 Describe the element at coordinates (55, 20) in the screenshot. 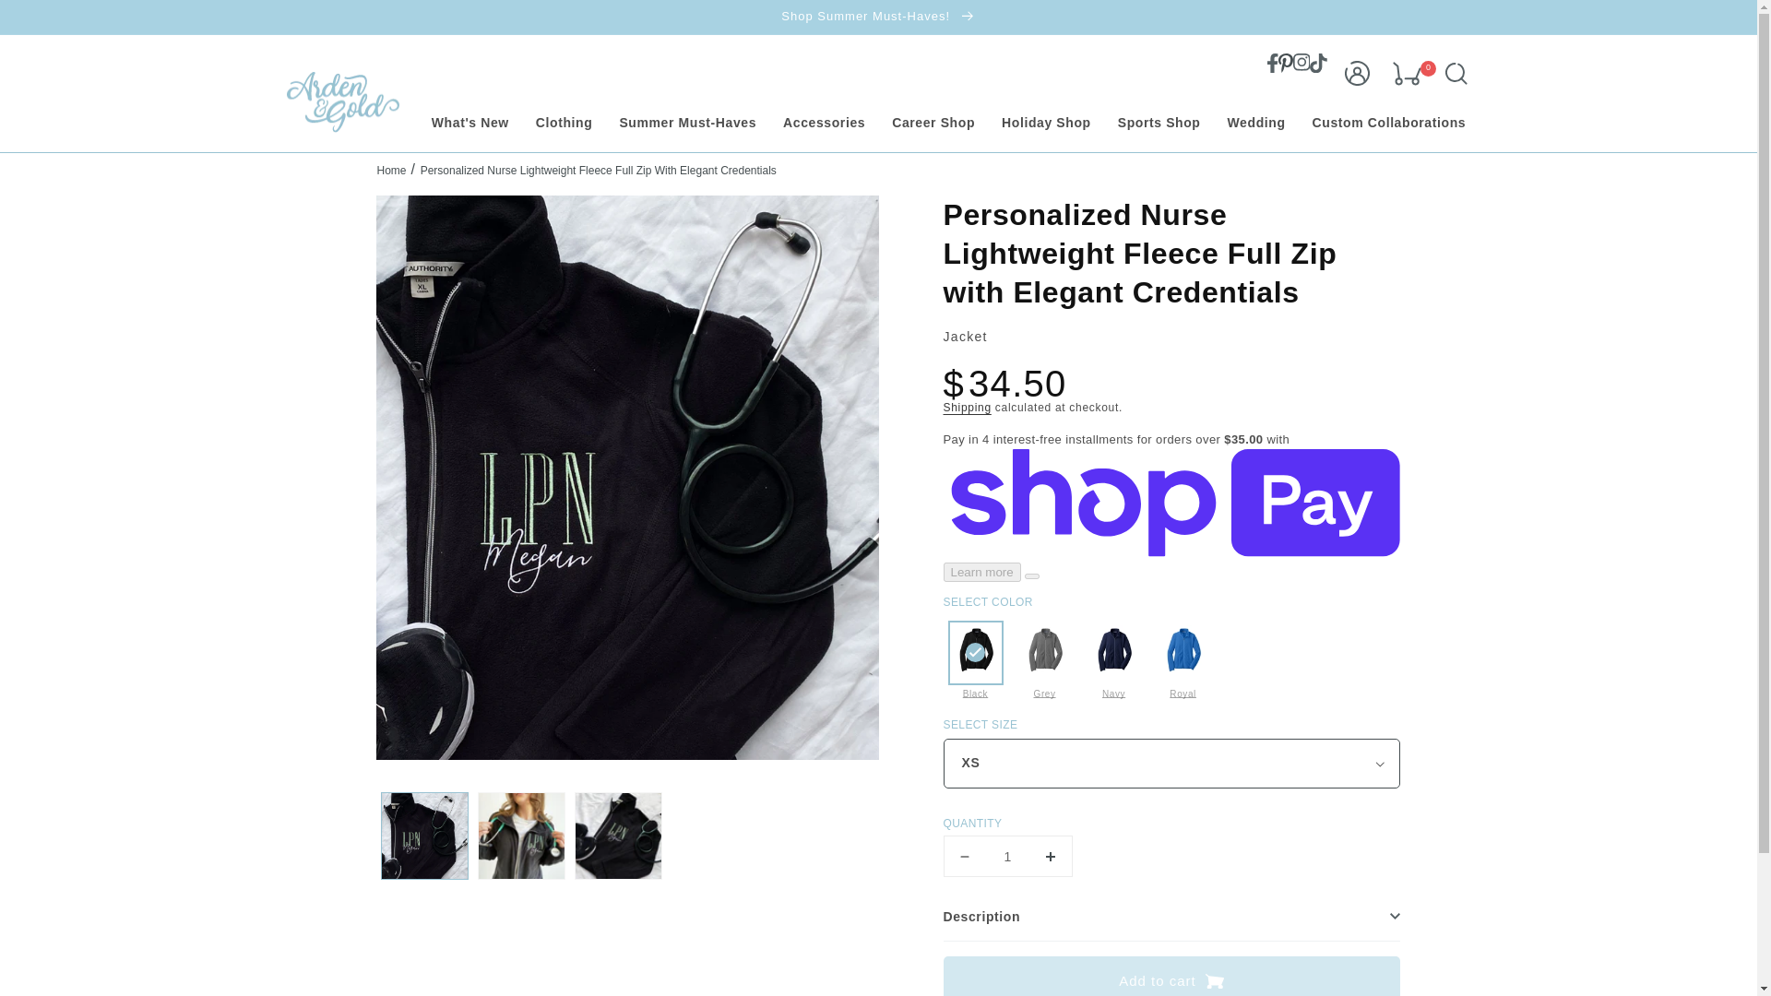

I see `Skip to content` at that location.